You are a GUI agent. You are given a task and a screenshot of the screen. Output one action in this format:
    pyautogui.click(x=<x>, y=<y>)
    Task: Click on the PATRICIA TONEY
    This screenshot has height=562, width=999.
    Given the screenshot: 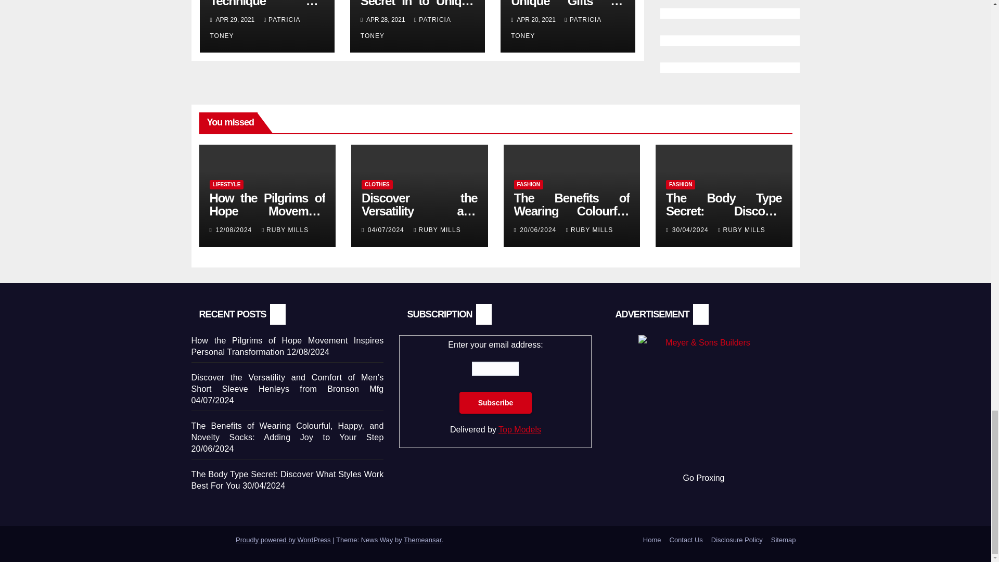 What is the action you would take?
    pyautogui.click(x=255, y=28)
    